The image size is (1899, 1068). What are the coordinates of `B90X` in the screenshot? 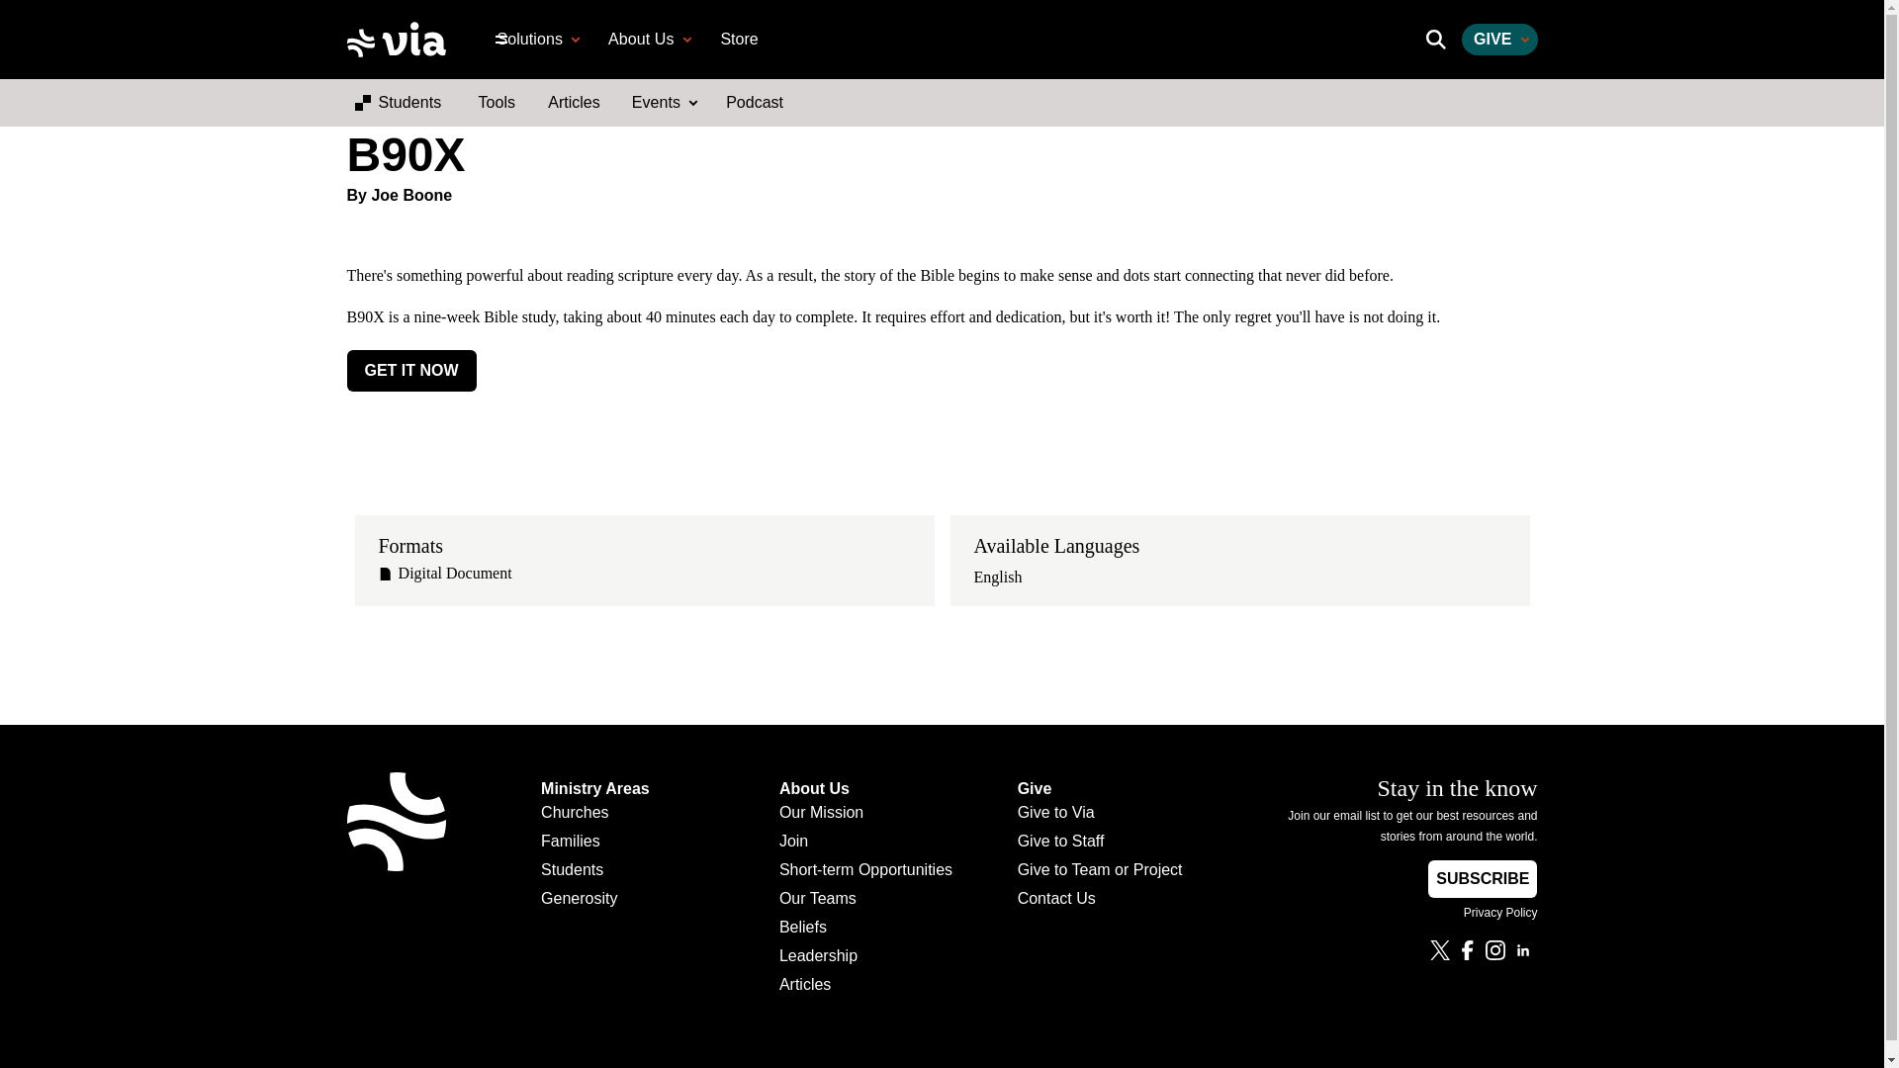 It's located at (941, 154).